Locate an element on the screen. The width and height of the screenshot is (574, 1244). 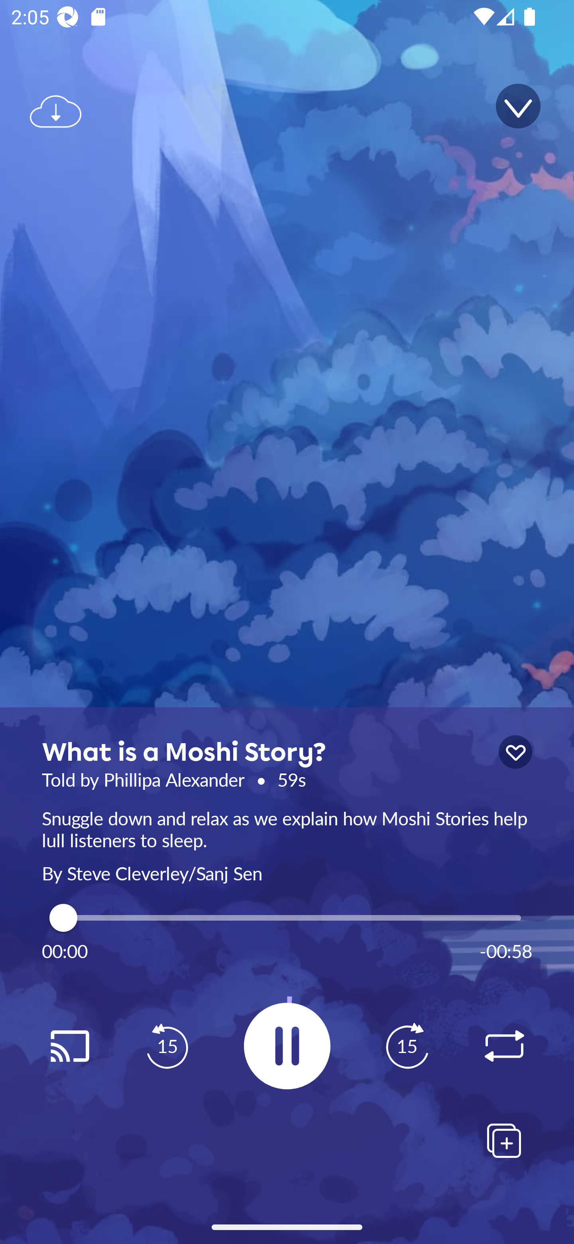
0.016 Pause is located at coordinates (287, 1045).